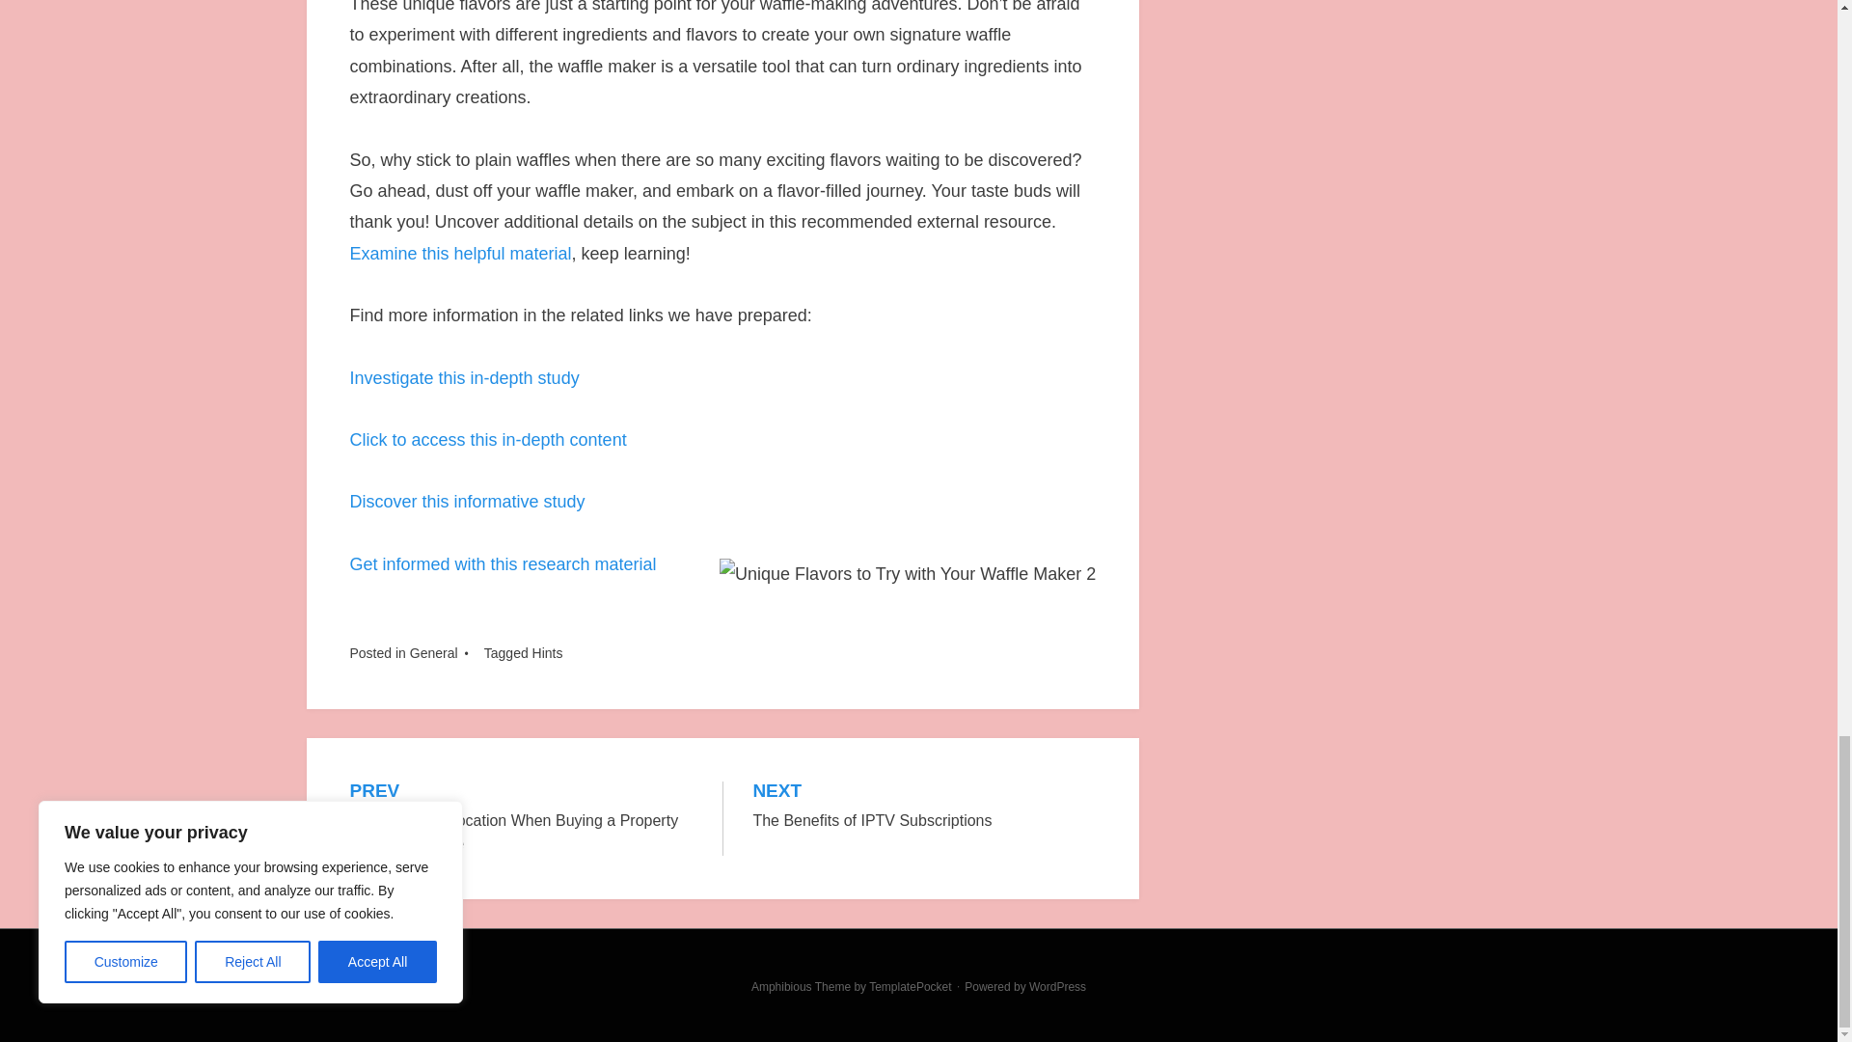 Image resolution: width=1852 pixels, height=1042 pixels. What do you see at coordinates (548, 652) in the screenshot?
I see `TemplatePocket` at bounding box center [548, 652].